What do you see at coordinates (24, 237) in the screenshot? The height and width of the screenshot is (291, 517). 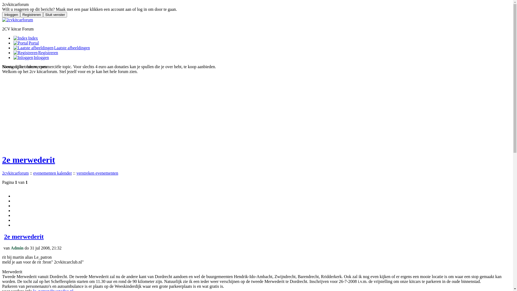 I see `2e merwederit` at bounding box center [24, 237].